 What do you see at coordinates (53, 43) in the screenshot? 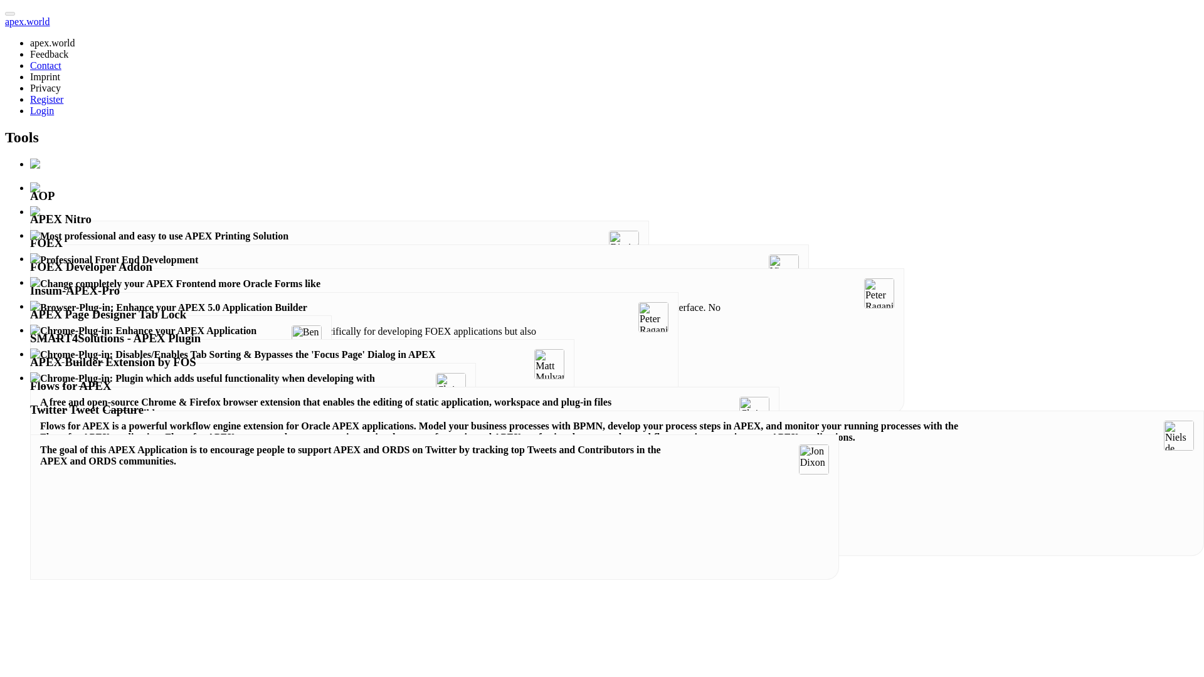
I see `apex.world` at bounding box center [53, 43].